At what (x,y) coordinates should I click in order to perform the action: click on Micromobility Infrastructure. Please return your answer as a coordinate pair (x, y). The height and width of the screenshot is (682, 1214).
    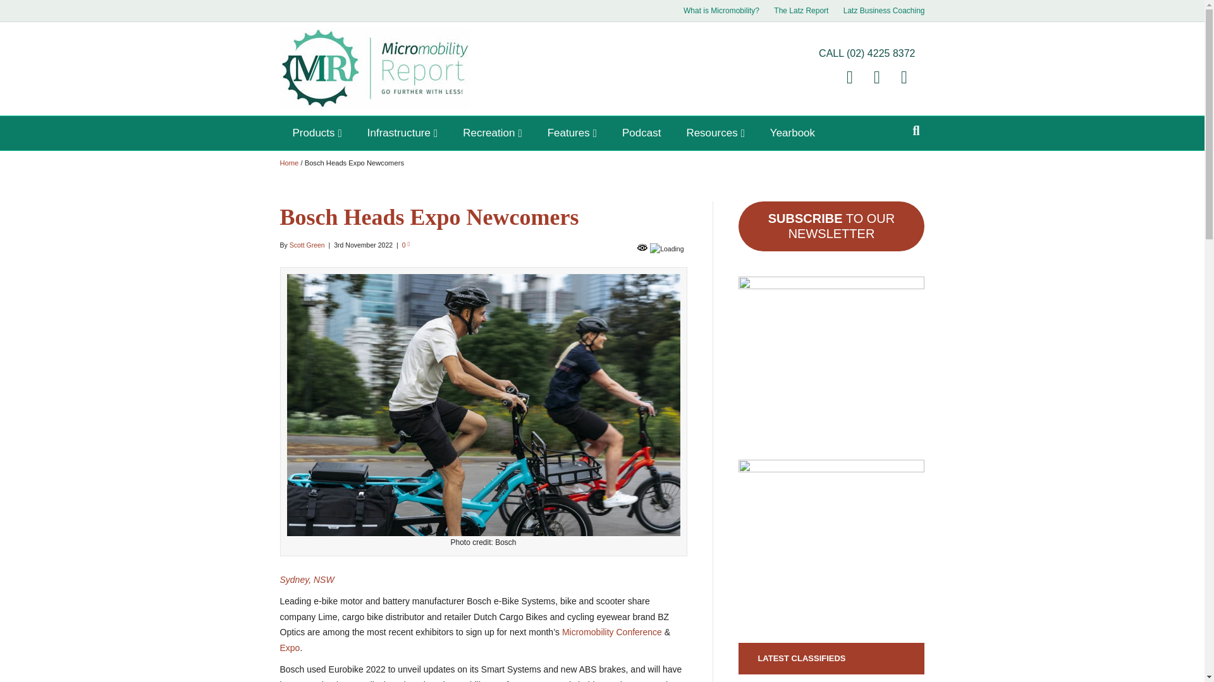
    Looking at the image, I should click on (402, 133).